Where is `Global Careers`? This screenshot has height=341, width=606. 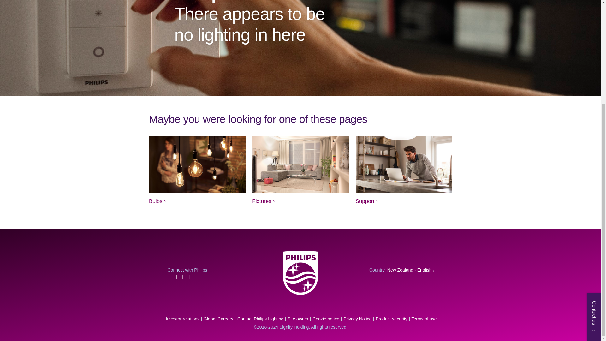
Global Careers is located at coordinates (217, 319).